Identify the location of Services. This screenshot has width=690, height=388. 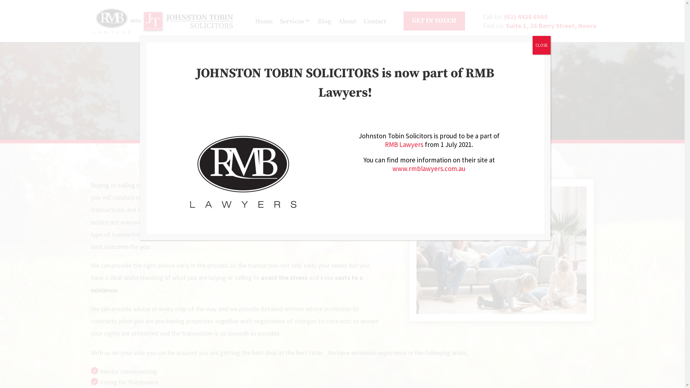
(292, 22).